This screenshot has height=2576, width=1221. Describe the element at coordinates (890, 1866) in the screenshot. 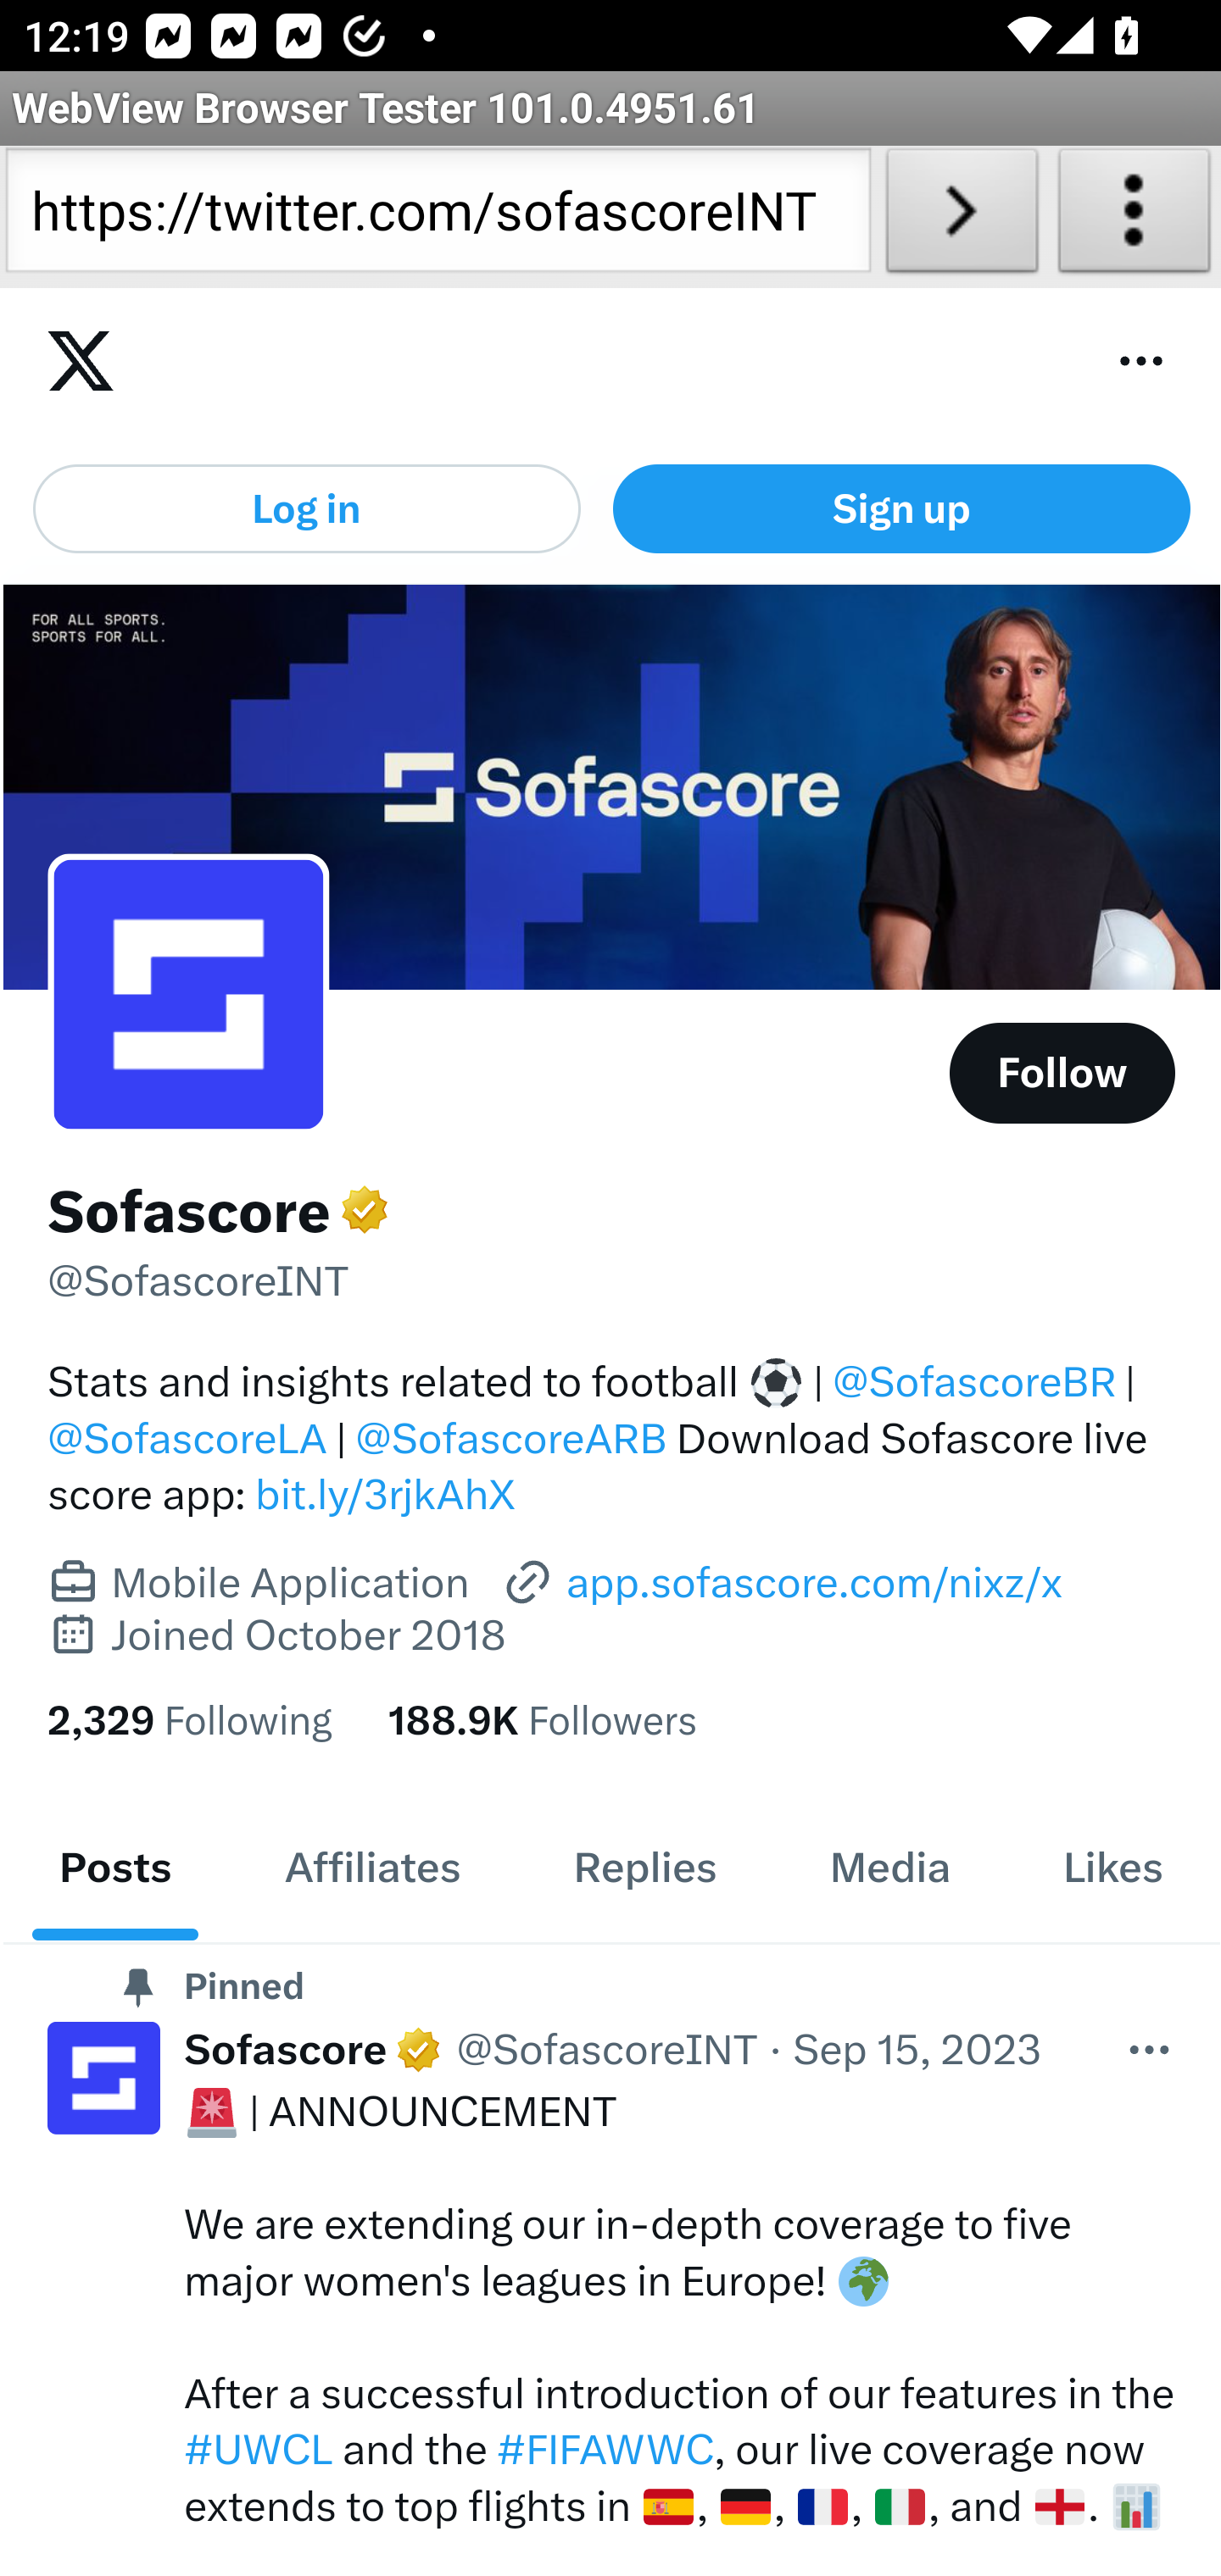

I see `Media` at that location.